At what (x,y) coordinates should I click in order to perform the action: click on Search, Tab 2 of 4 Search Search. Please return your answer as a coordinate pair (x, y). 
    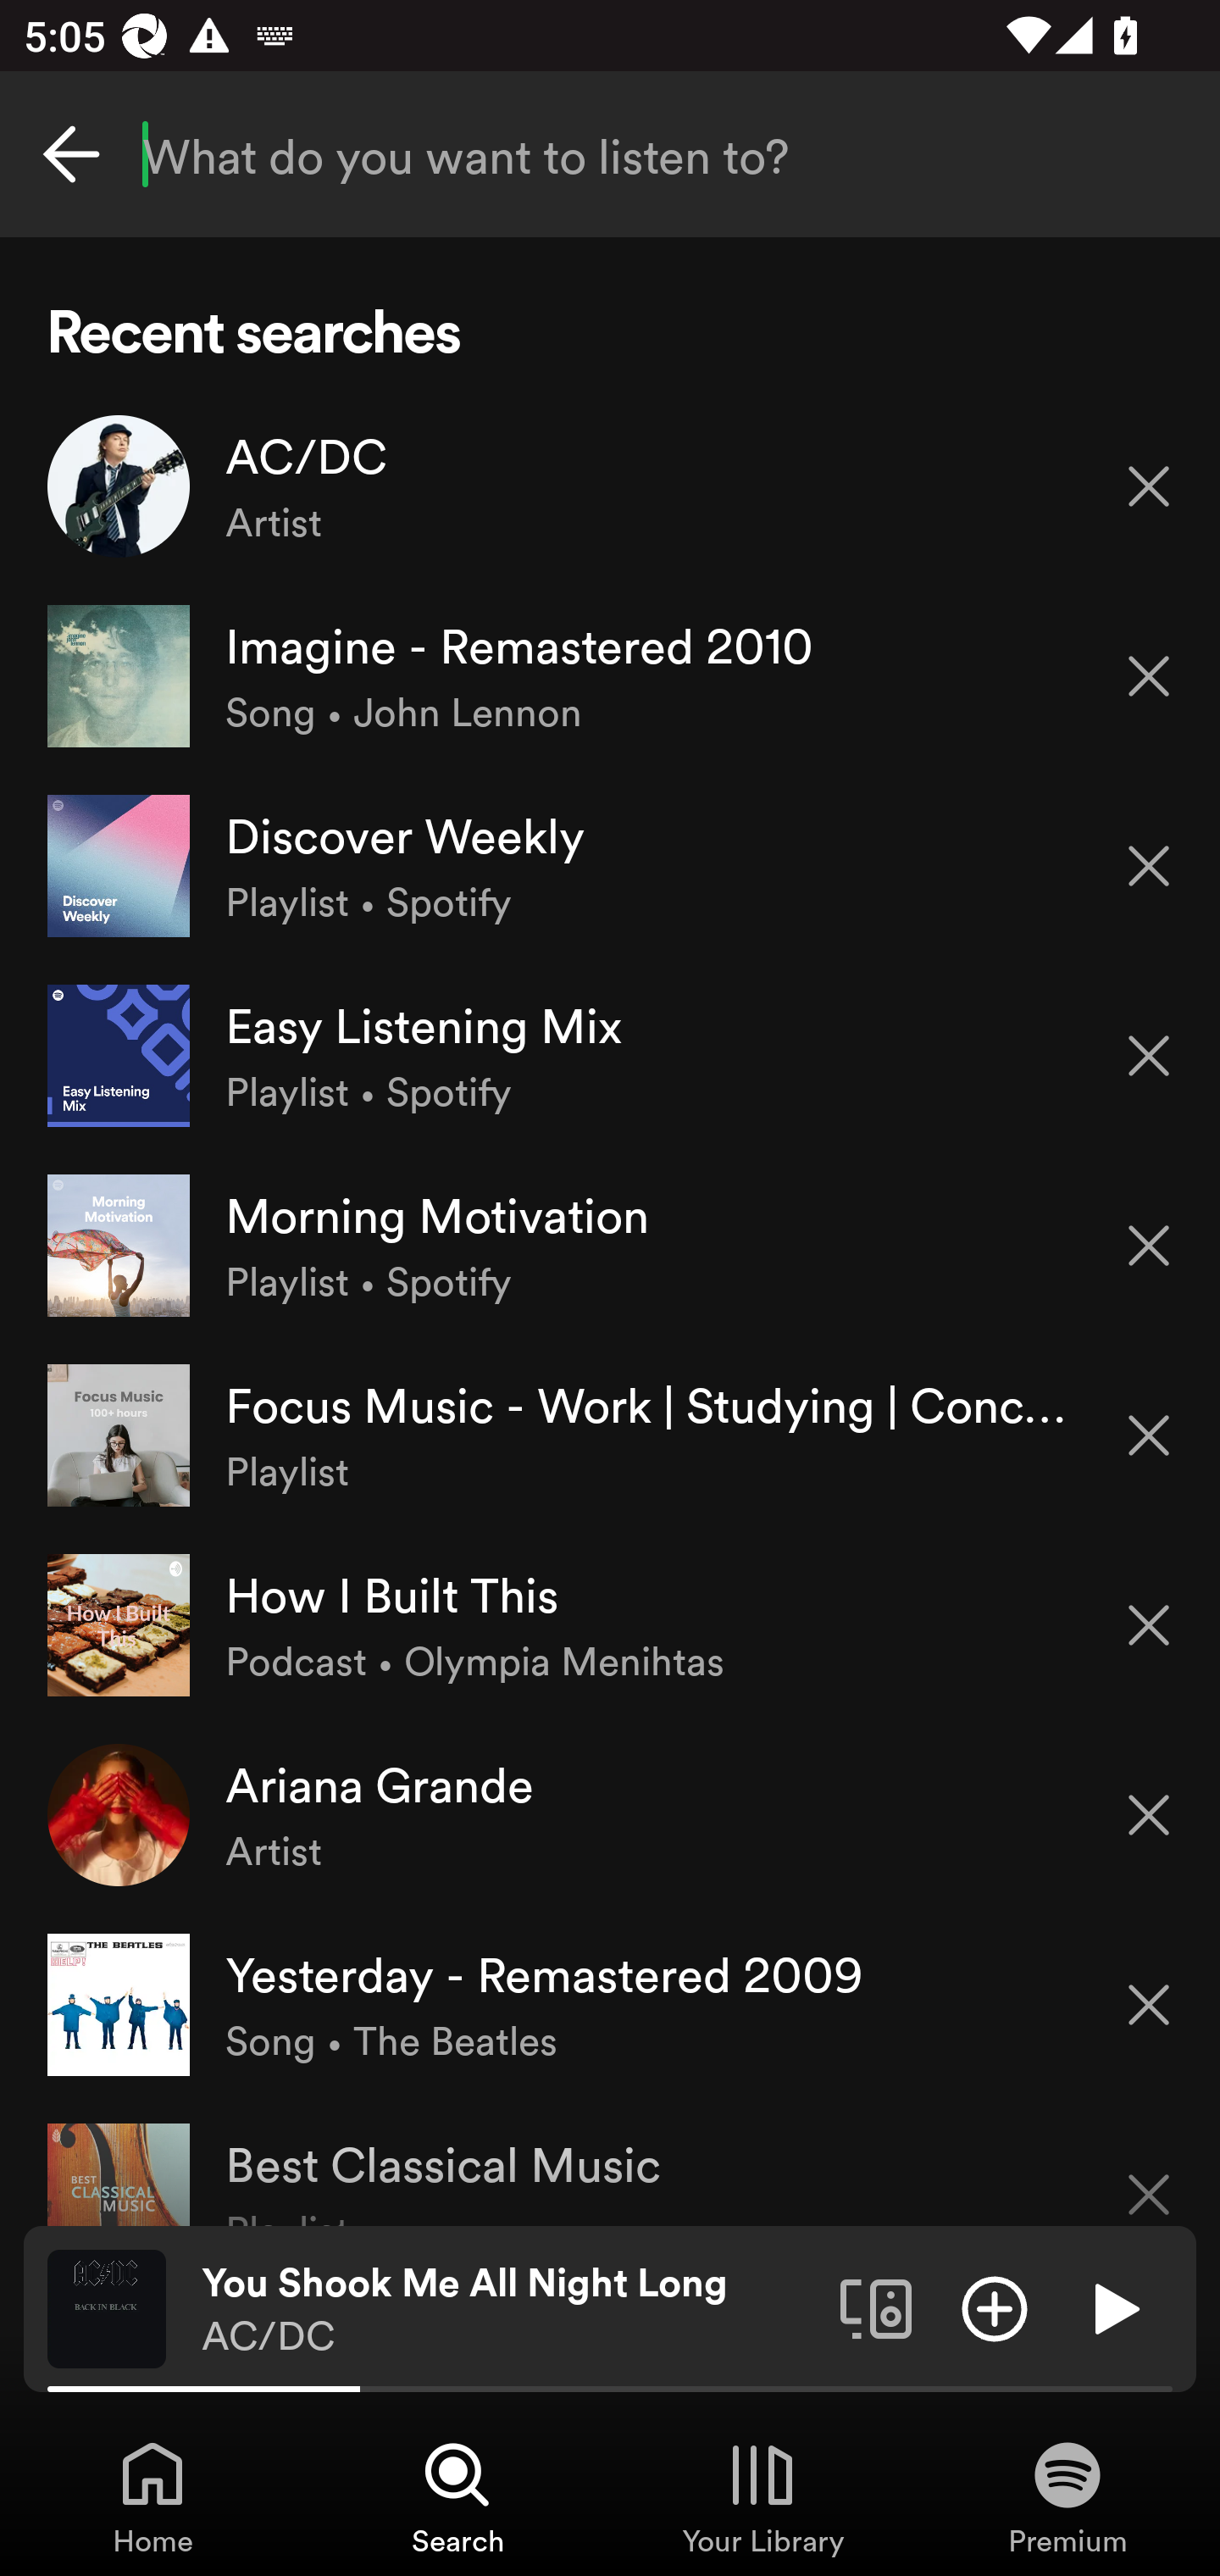
    Looking at the image, I should click on (457, 2496).